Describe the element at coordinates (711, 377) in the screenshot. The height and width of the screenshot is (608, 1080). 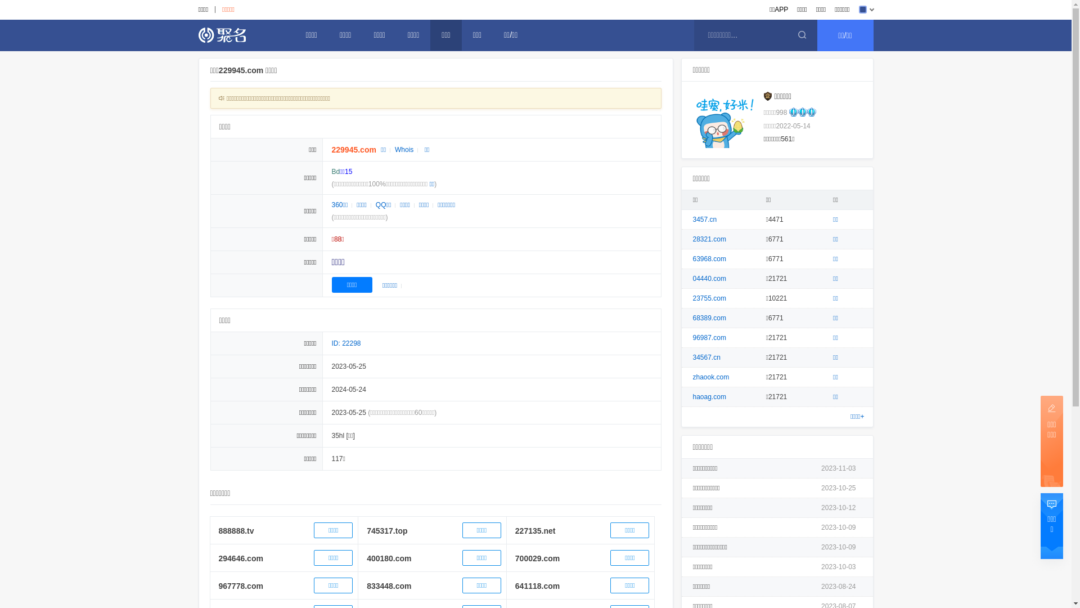
I see `zhaook.com` at that location.